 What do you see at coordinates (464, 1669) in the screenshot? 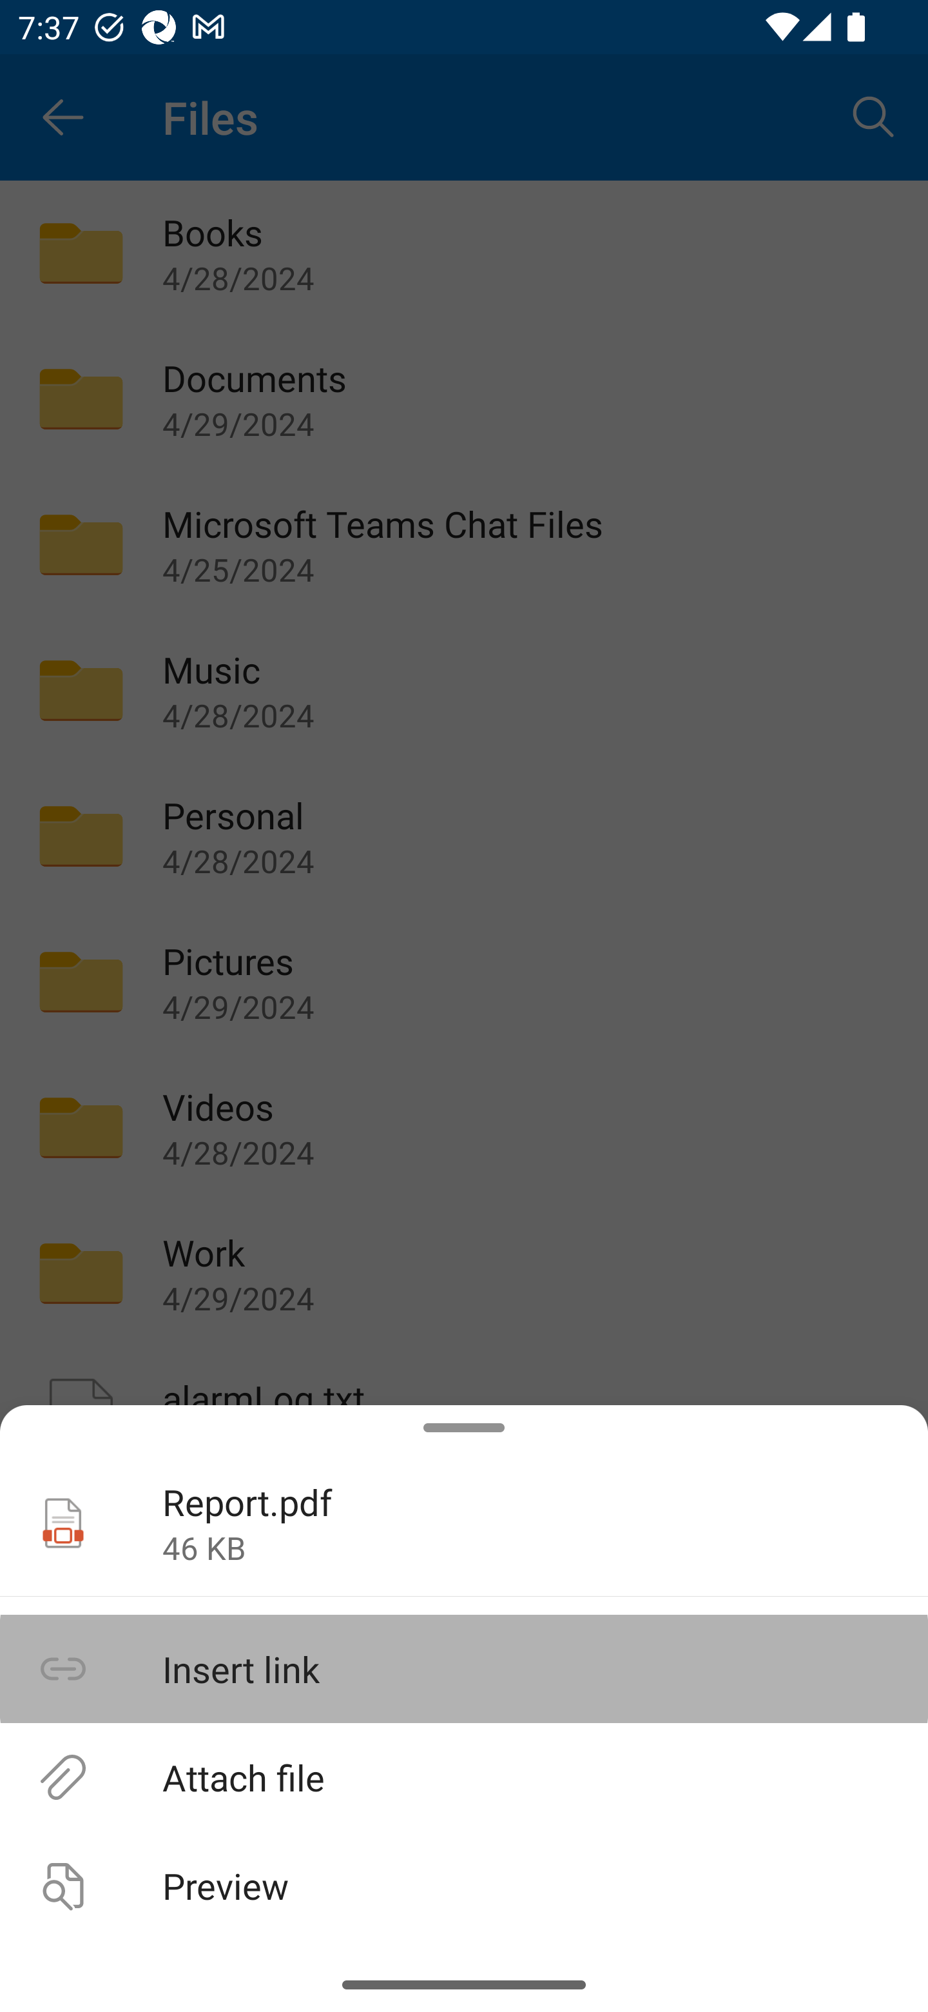
I see `Insert link` at bounding box center [464, 1669].